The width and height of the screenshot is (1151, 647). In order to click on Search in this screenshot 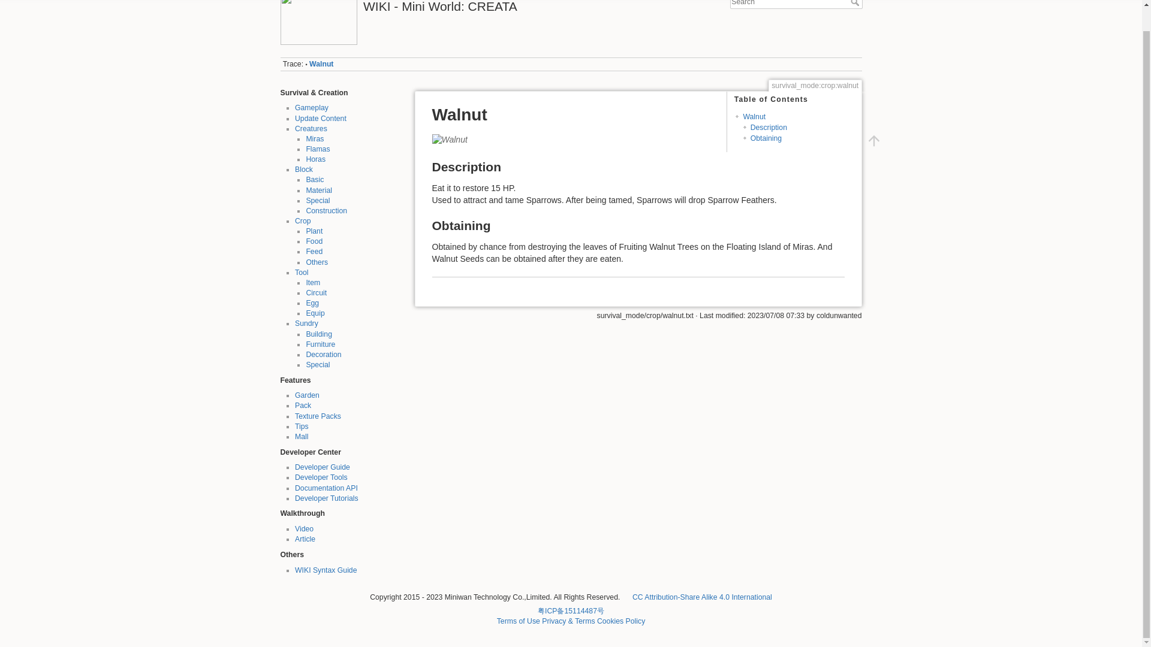, I will do `click(855, 2)`.